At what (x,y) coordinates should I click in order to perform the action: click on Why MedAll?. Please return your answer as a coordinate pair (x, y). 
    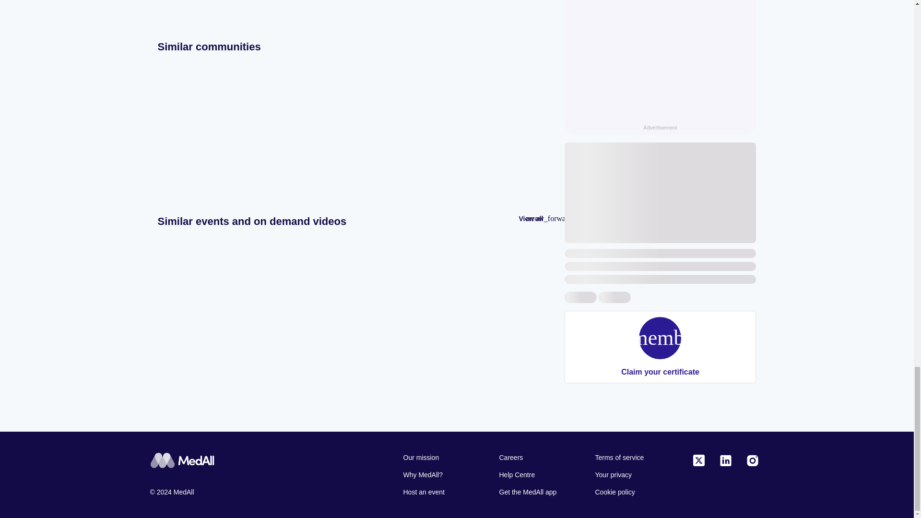
    Looking at the image, I should click on (442, 475).